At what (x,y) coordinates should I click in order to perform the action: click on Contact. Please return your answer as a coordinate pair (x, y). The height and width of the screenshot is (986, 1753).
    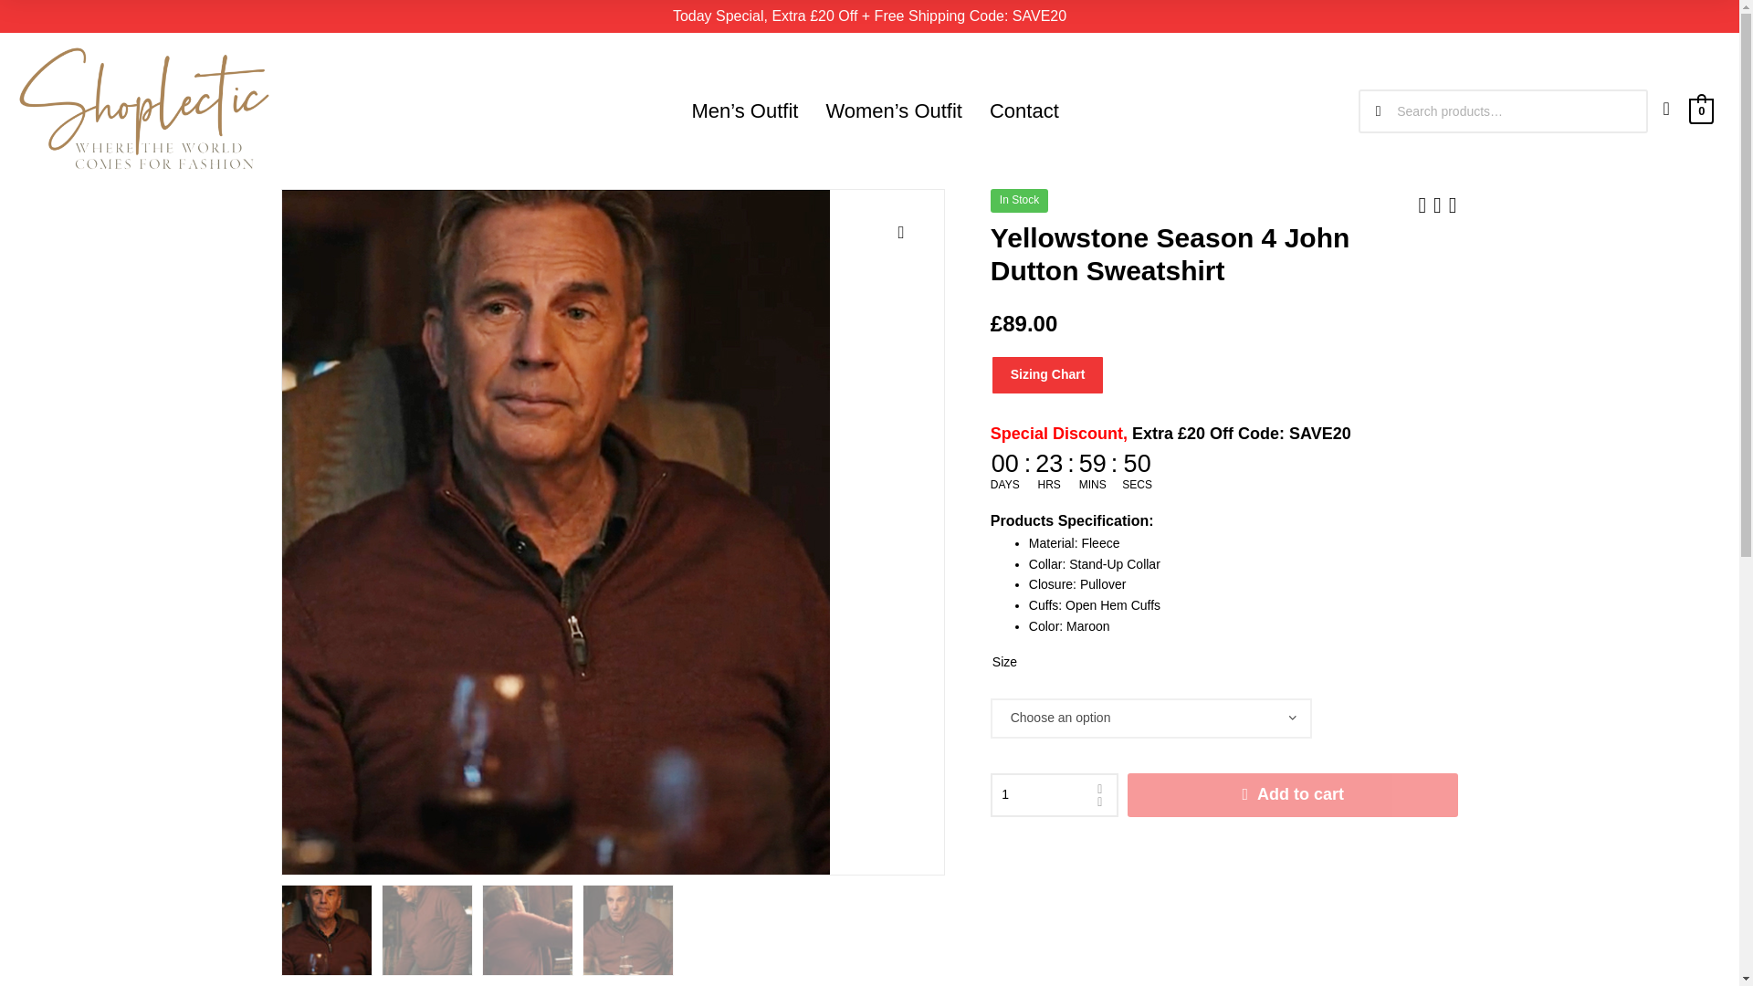
    Looking at the image, I should click on (1024, 111).